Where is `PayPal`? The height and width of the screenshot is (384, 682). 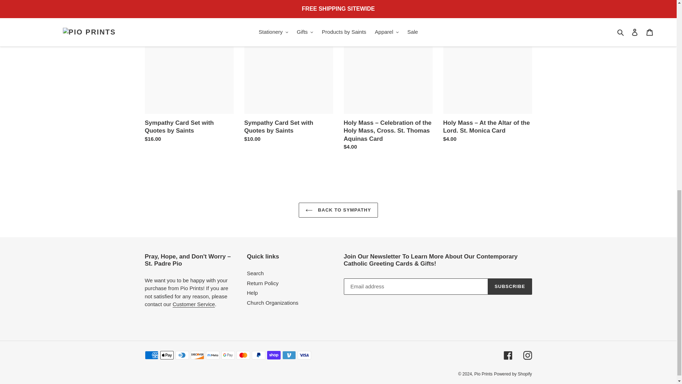
PayPal is located at coordinates (258, 355).